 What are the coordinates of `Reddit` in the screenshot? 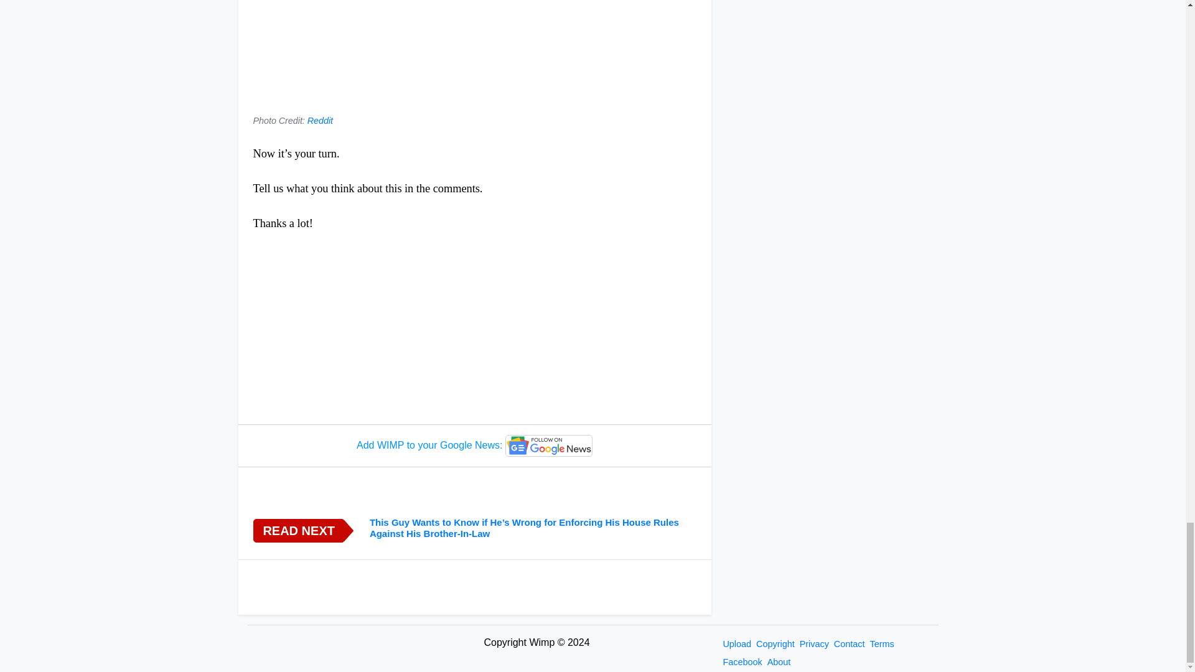 It's located at (320, 120).